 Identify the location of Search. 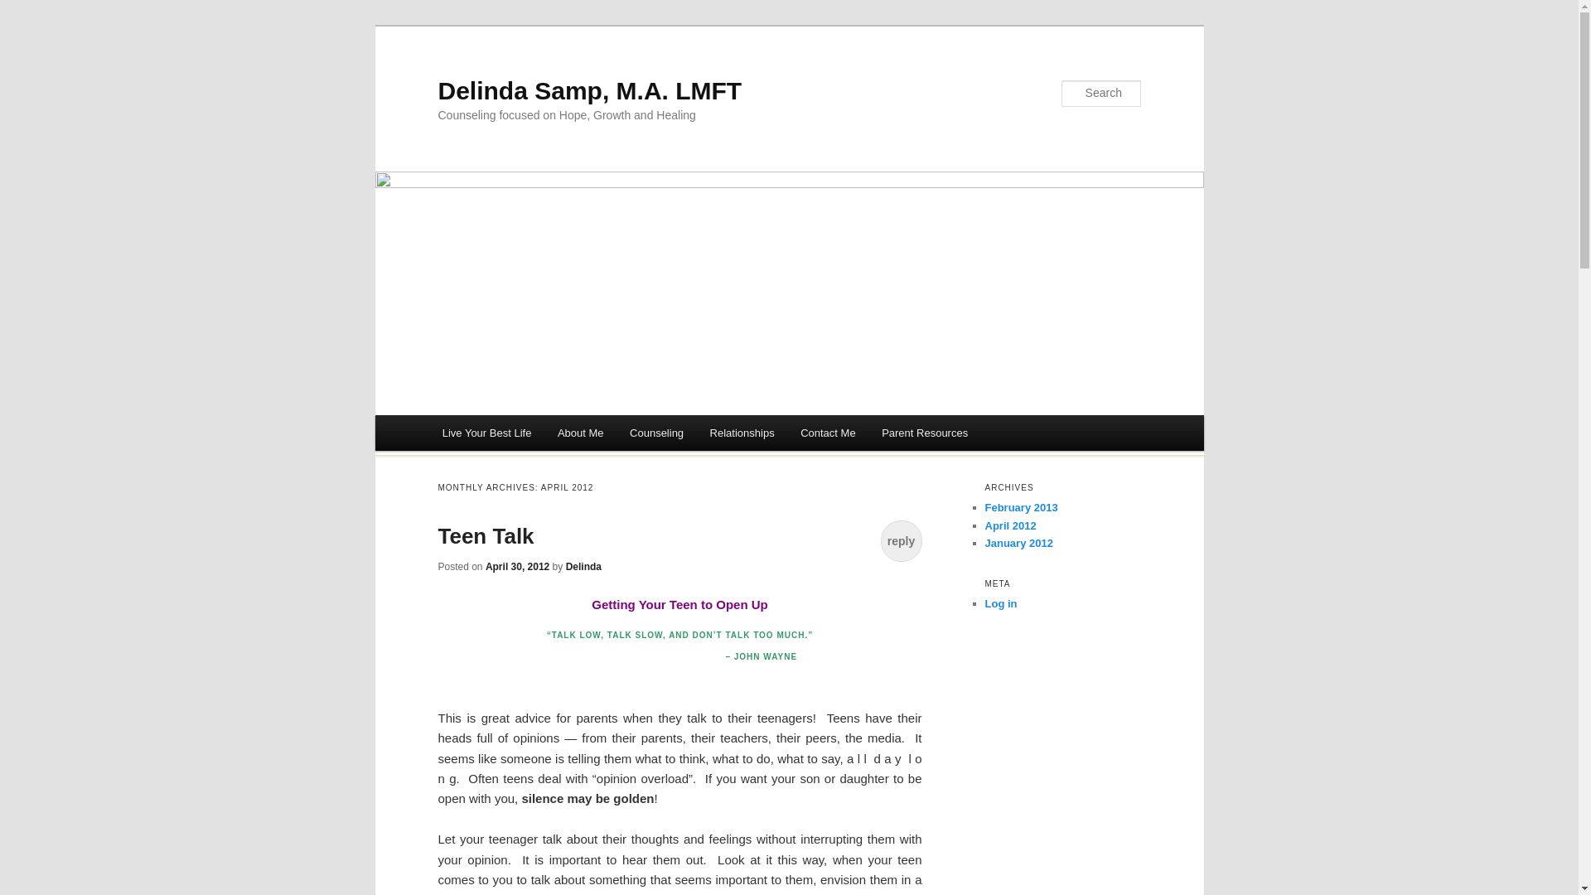
(27, 9).